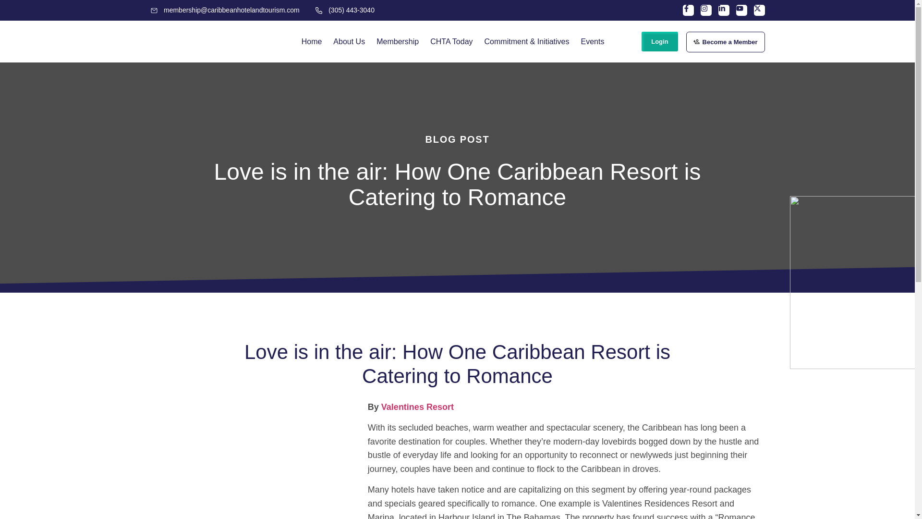  I want to click on About Us, so click(349, 41).